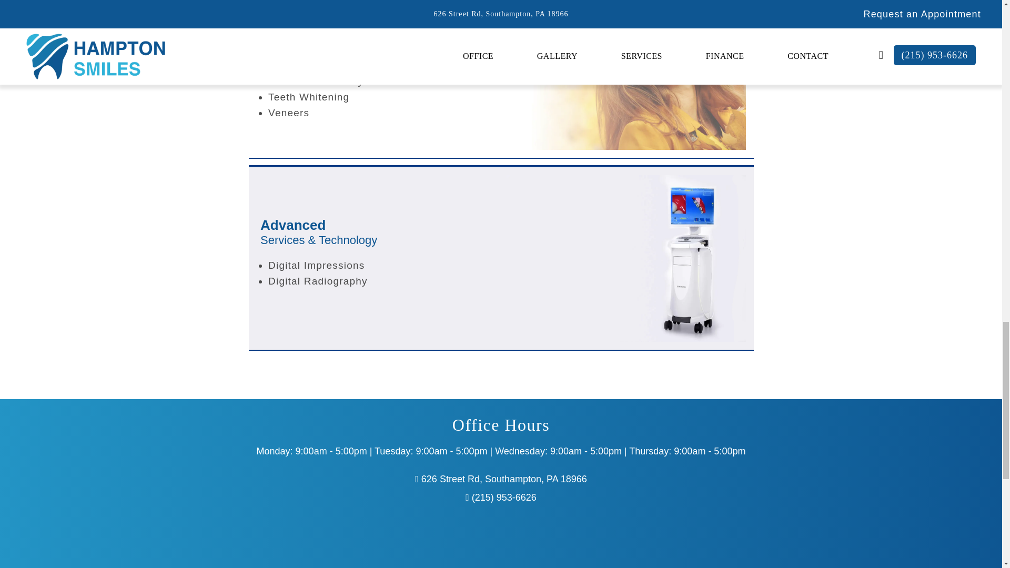 The height and width of the screenshot is (568, 1010). I want to click on Cosmetic Dentistry, so click(390, 81).